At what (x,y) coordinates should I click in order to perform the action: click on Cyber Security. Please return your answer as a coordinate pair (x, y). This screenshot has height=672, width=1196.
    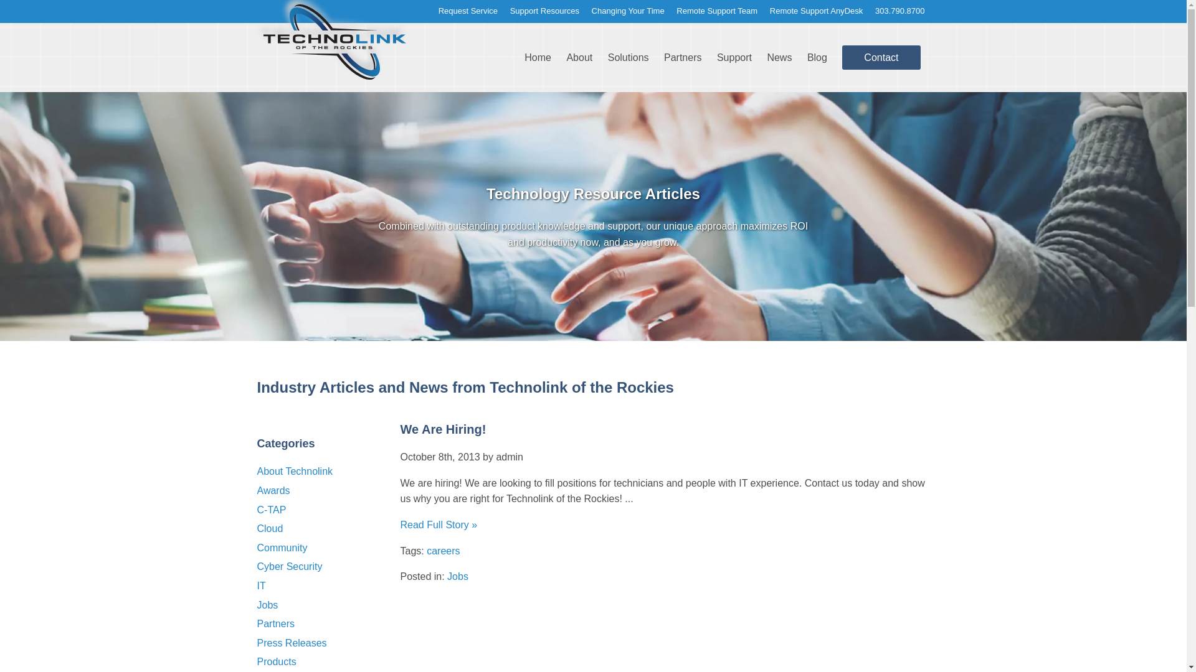
    Looking at the image, I should click on (289, 566).